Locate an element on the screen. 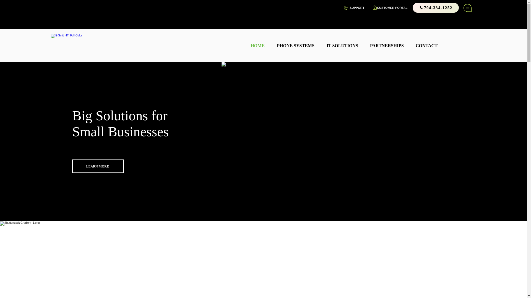 The height and width of the screenshot is (298, 531). Business Phone Systems is located at coordinates (342, 275).